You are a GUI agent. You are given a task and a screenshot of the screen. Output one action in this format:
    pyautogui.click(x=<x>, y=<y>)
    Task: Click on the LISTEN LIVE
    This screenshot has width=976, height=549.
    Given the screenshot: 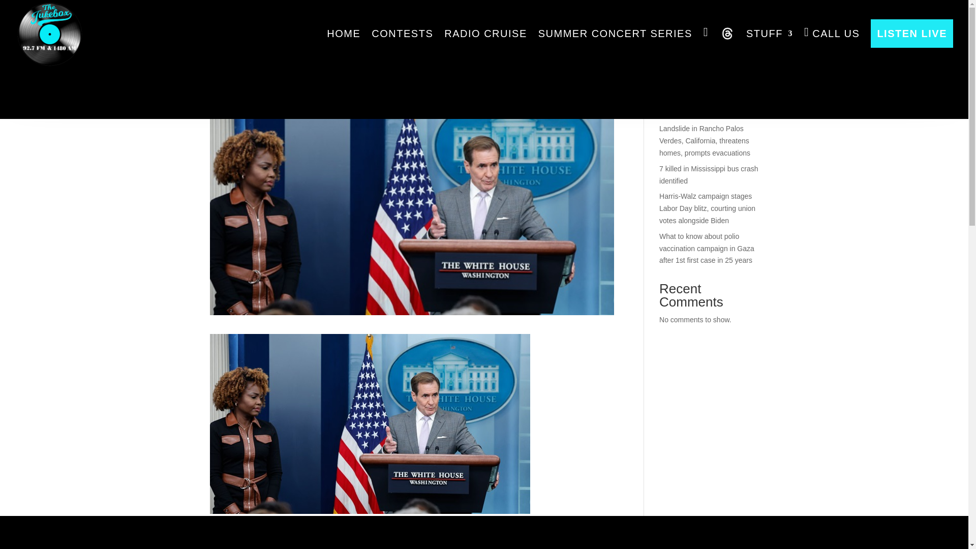 What is the action you would take?
    pyautogui.click(x=912, y=34)
    